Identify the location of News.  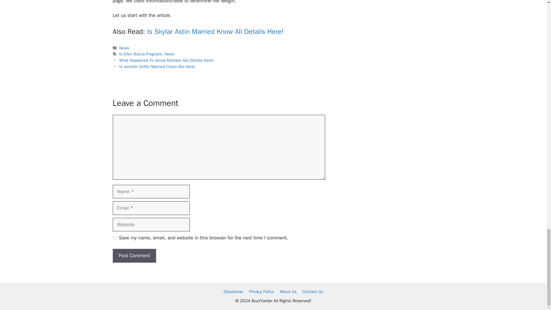
(124, 48).